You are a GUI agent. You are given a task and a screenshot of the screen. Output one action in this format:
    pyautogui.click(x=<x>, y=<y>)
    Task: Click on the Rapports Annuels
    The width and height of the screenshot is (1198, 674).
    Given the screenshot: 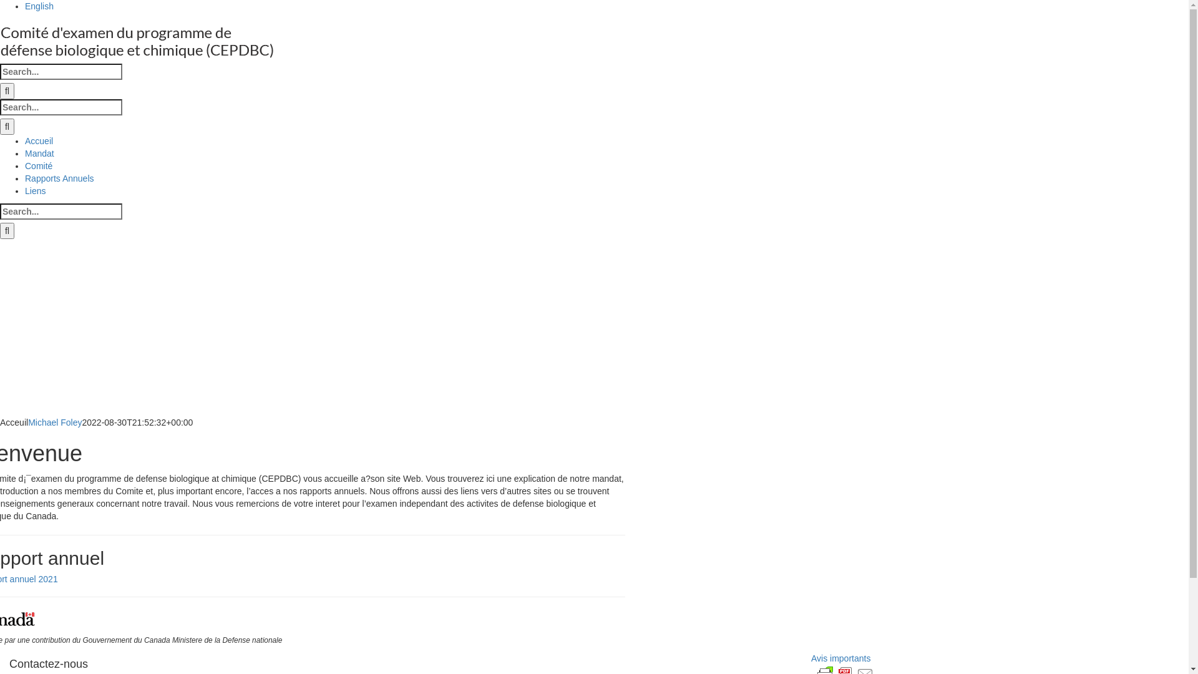 What is the action you would take?
    pyautogui.click(x=60, y=178)
    